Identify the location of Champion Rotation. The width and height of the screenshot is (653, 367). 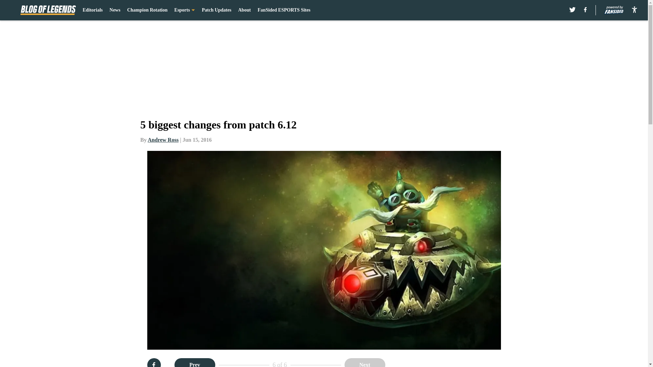
(148, 10).